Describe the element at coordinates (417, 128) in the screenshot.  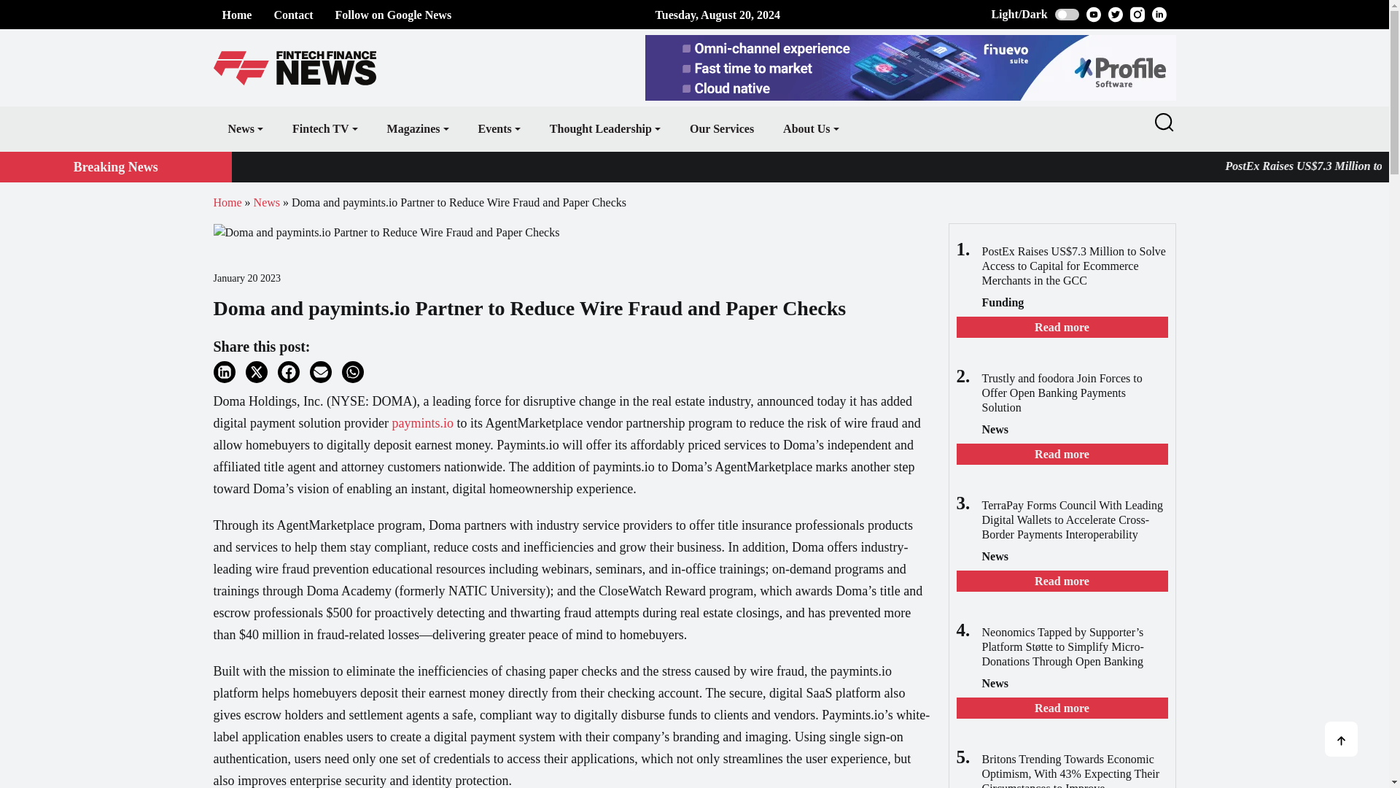
I see `Magazines` at that location.